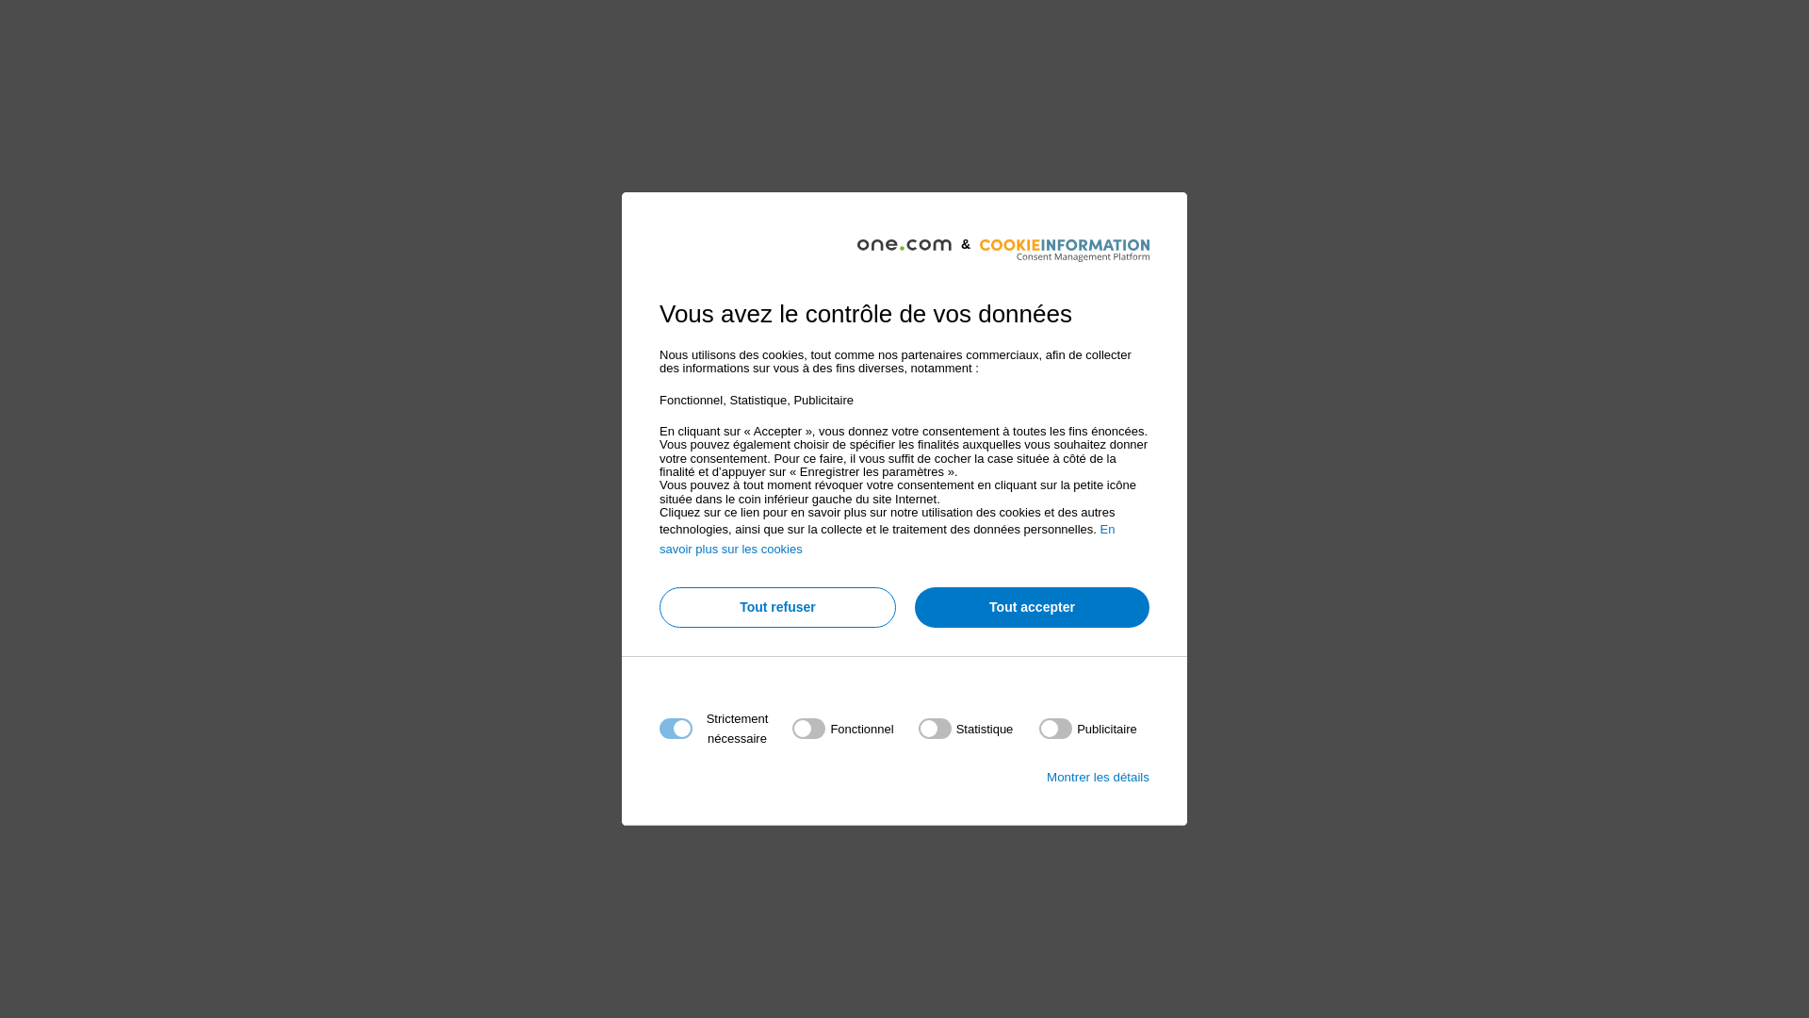 Image resolution: width=1809 pixels, height=1018 pixels. What do you see at coordinates (1088, 729) in the screenshot?
I see `on` at bounding box center [1088, 729].